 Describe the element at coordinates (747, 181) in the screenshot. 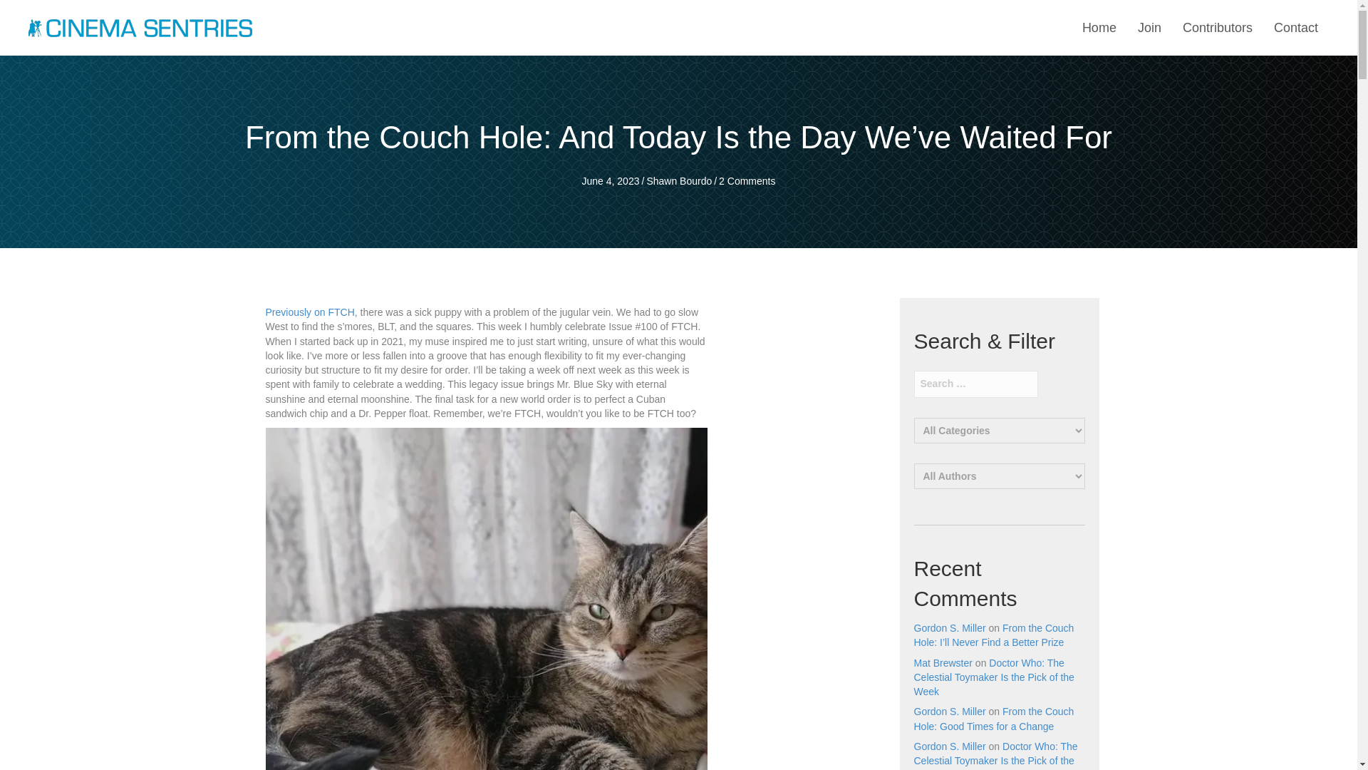

I see `2 Comments` at that location.